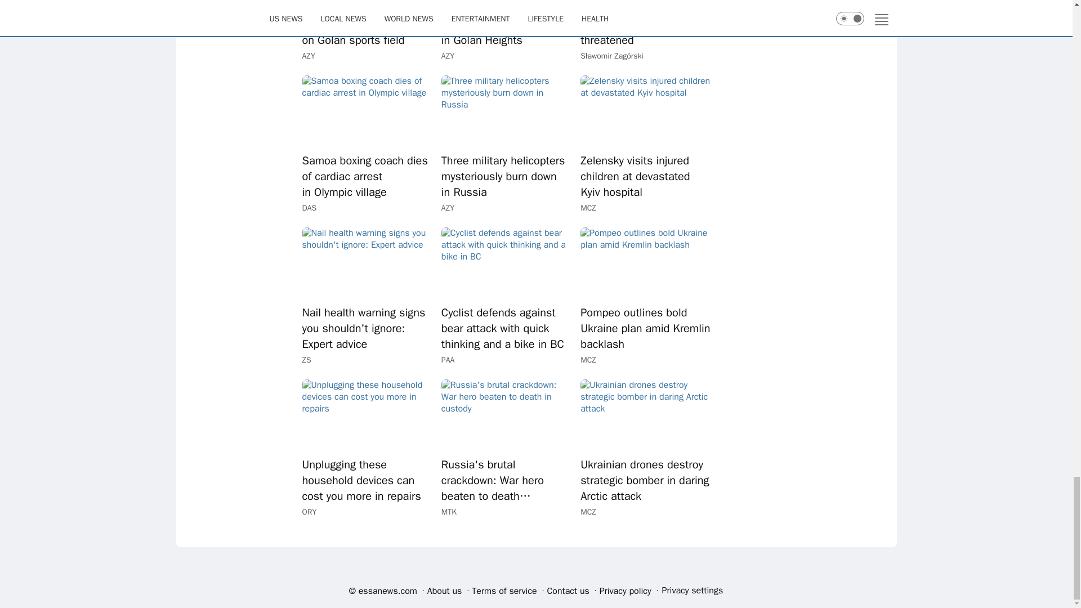  I want to click on Samoa boxing coach dies of cardiac arrest in Olympic village, so click(366, 111).